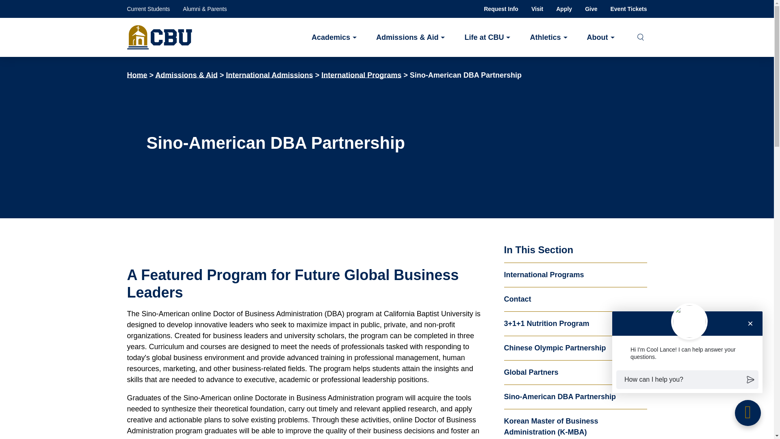 The width and height of the screenshot is (780, 439). I want to click on Life at CBU, so click(487, 37).